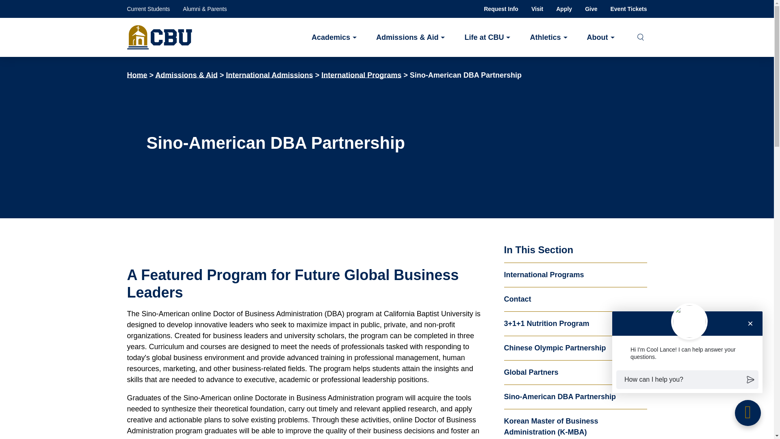 The width and height of the screenshot is (780, 439). I want to click on Life at CBU, so click(487, 37).